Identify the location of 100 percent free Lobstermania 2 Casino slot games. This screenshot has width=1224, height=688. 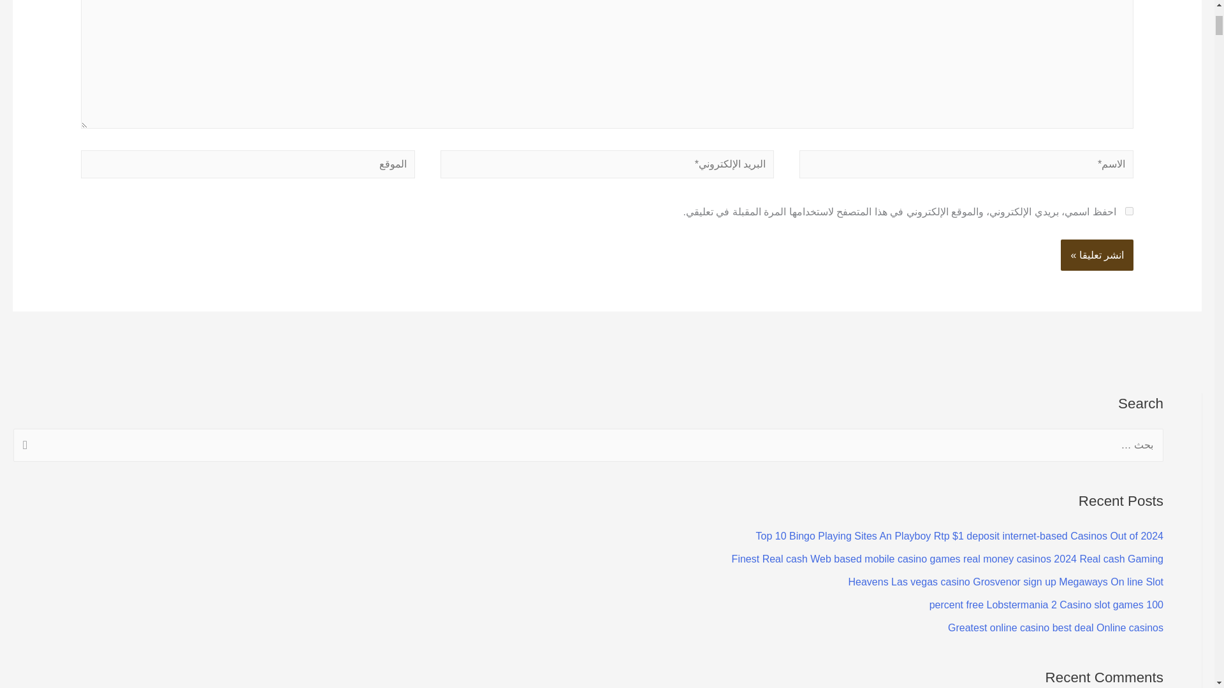
(1046, 604).